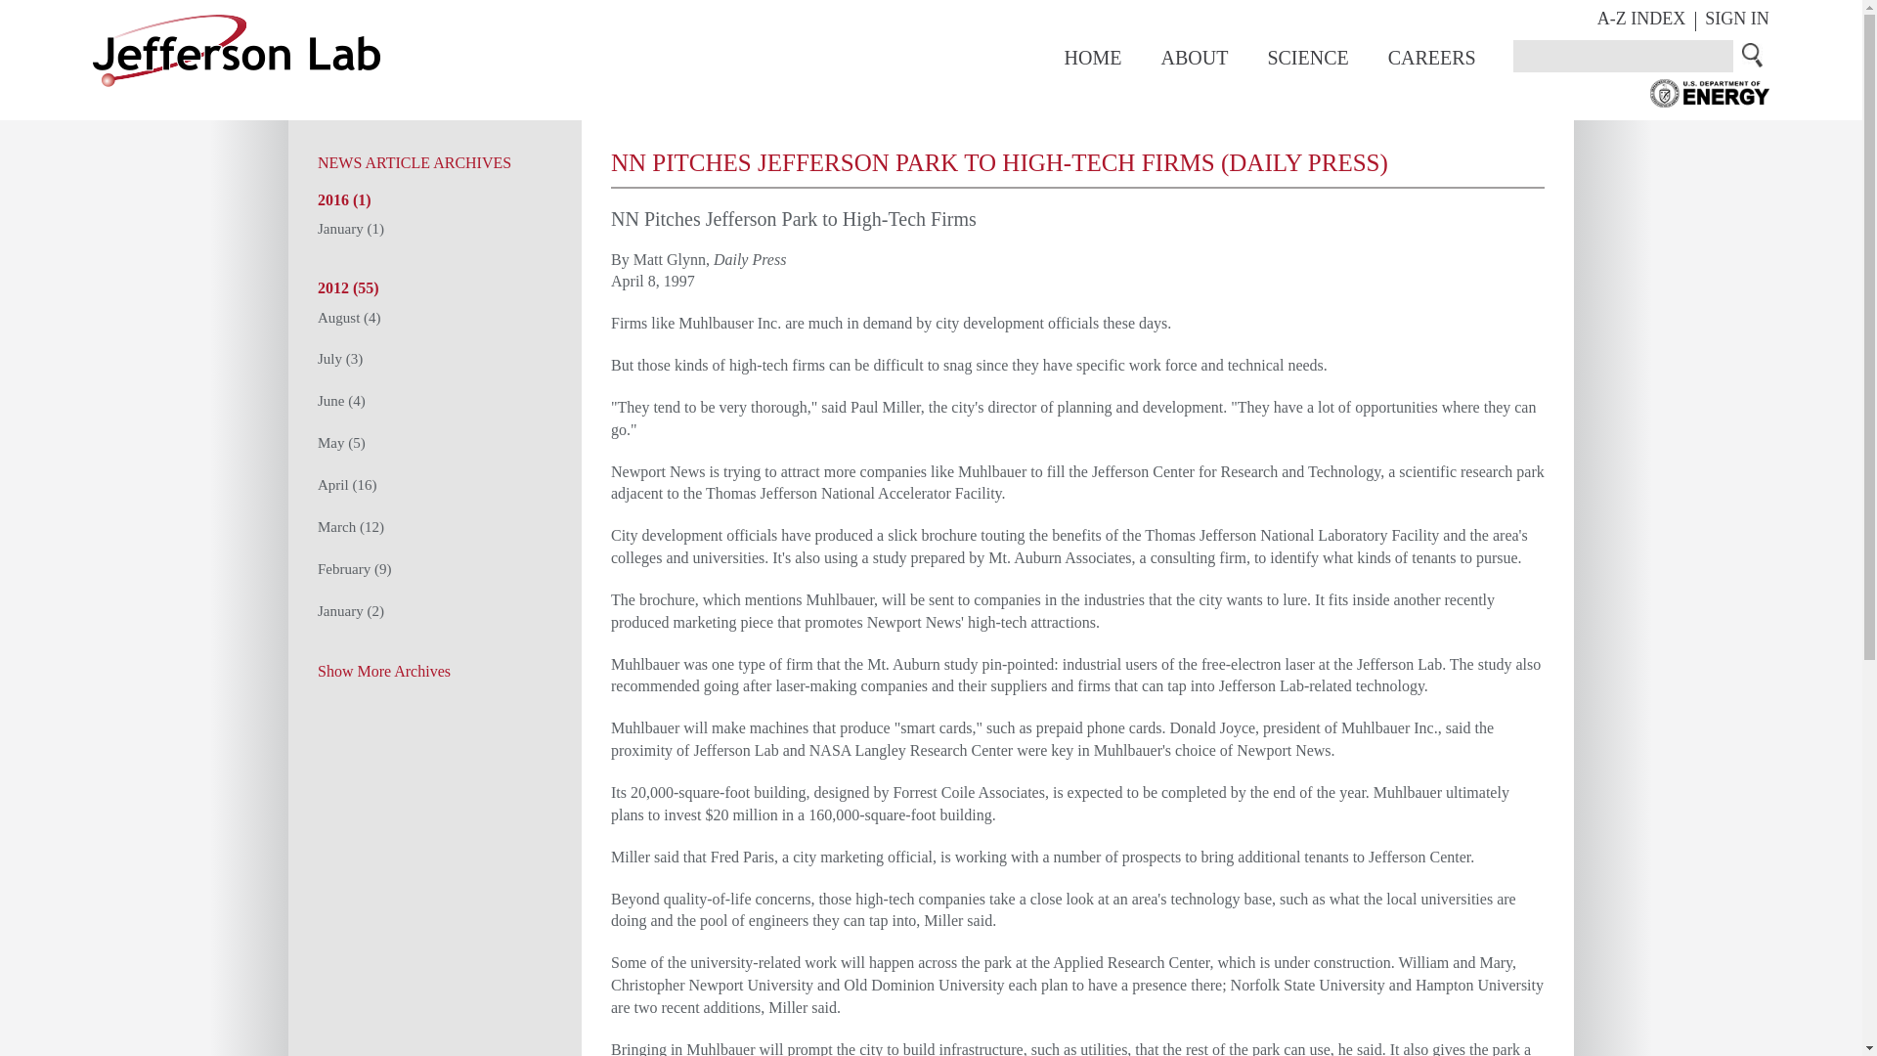 The width and height of the screenshot is (1877, 1056). I want to click on SIGN IN, so click(1736, 18).